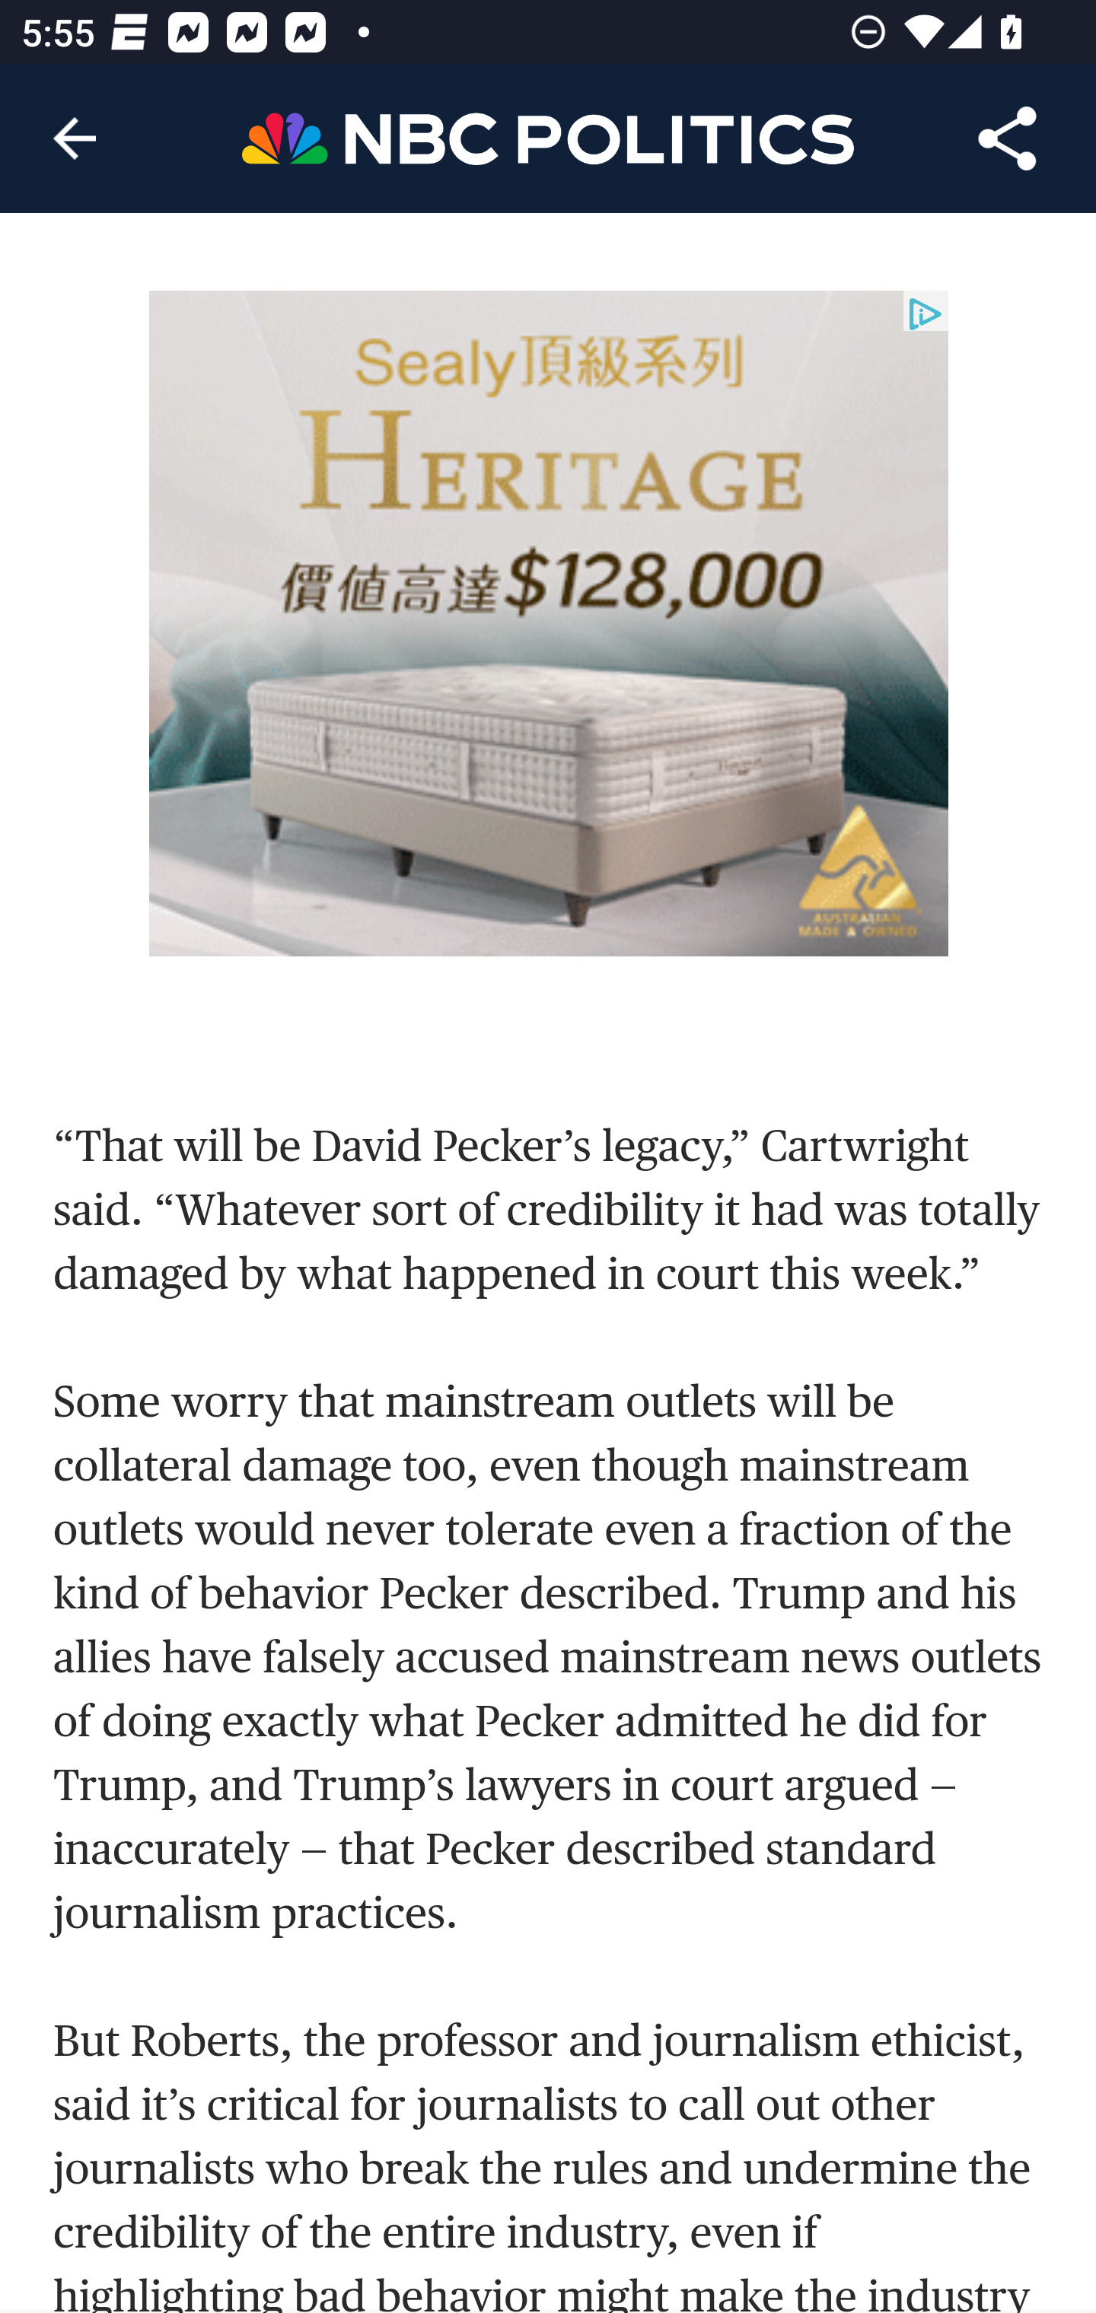 This screenshot has height=2313, width=1096. I want to click on icgBeteWSZFMbKXZTb0bmADIM%23300x500, so click(550, 623).